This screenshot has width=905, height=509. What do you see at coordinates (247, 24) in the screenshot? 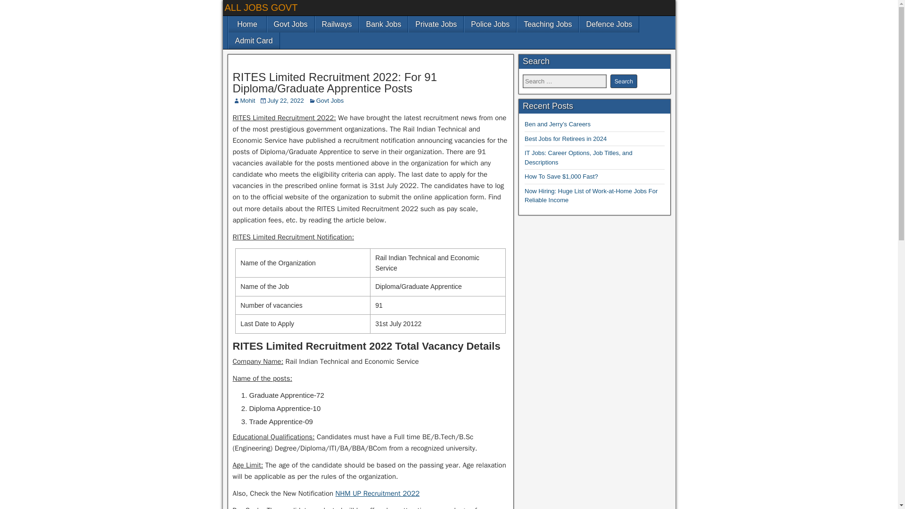
I see `Home` at bounding box center [247, 24].